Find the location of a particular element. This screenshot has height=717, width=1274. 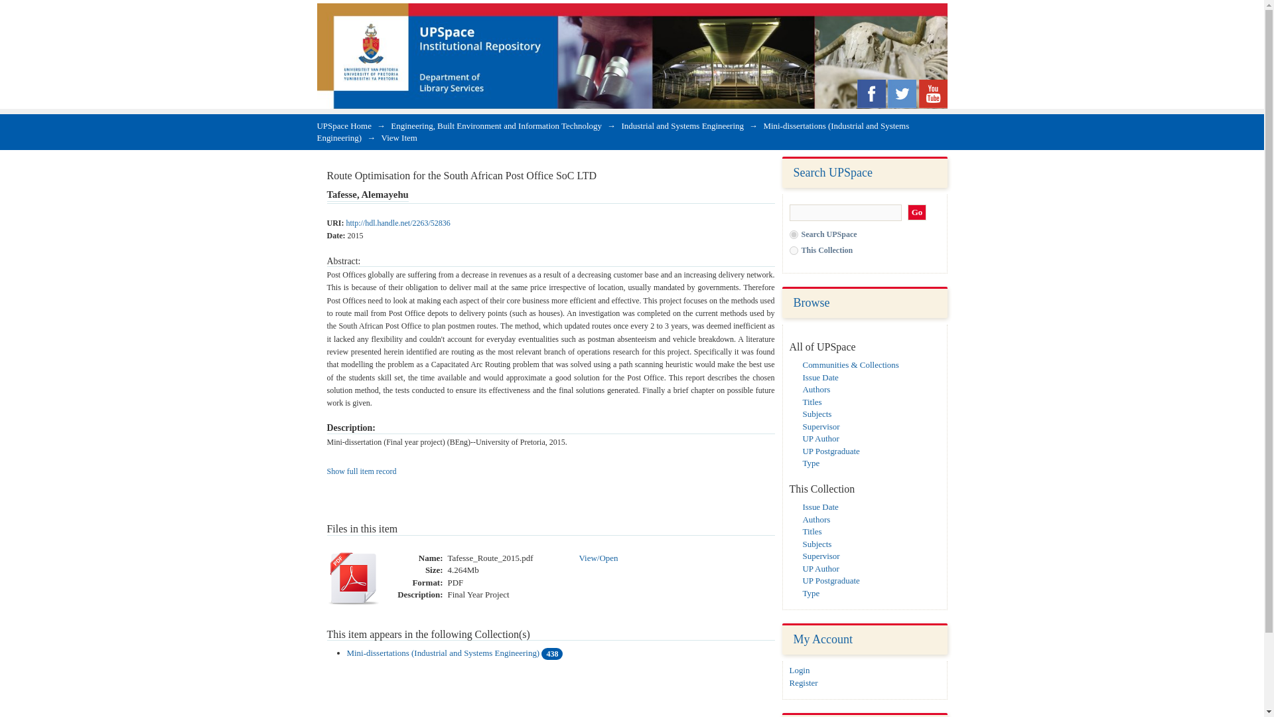

UP Author is located at coordinates (821, 568).